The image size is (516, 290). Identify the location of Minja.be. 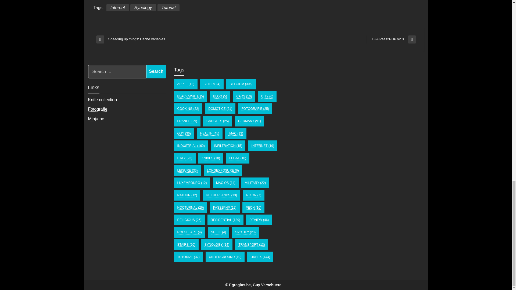
(176, 39).